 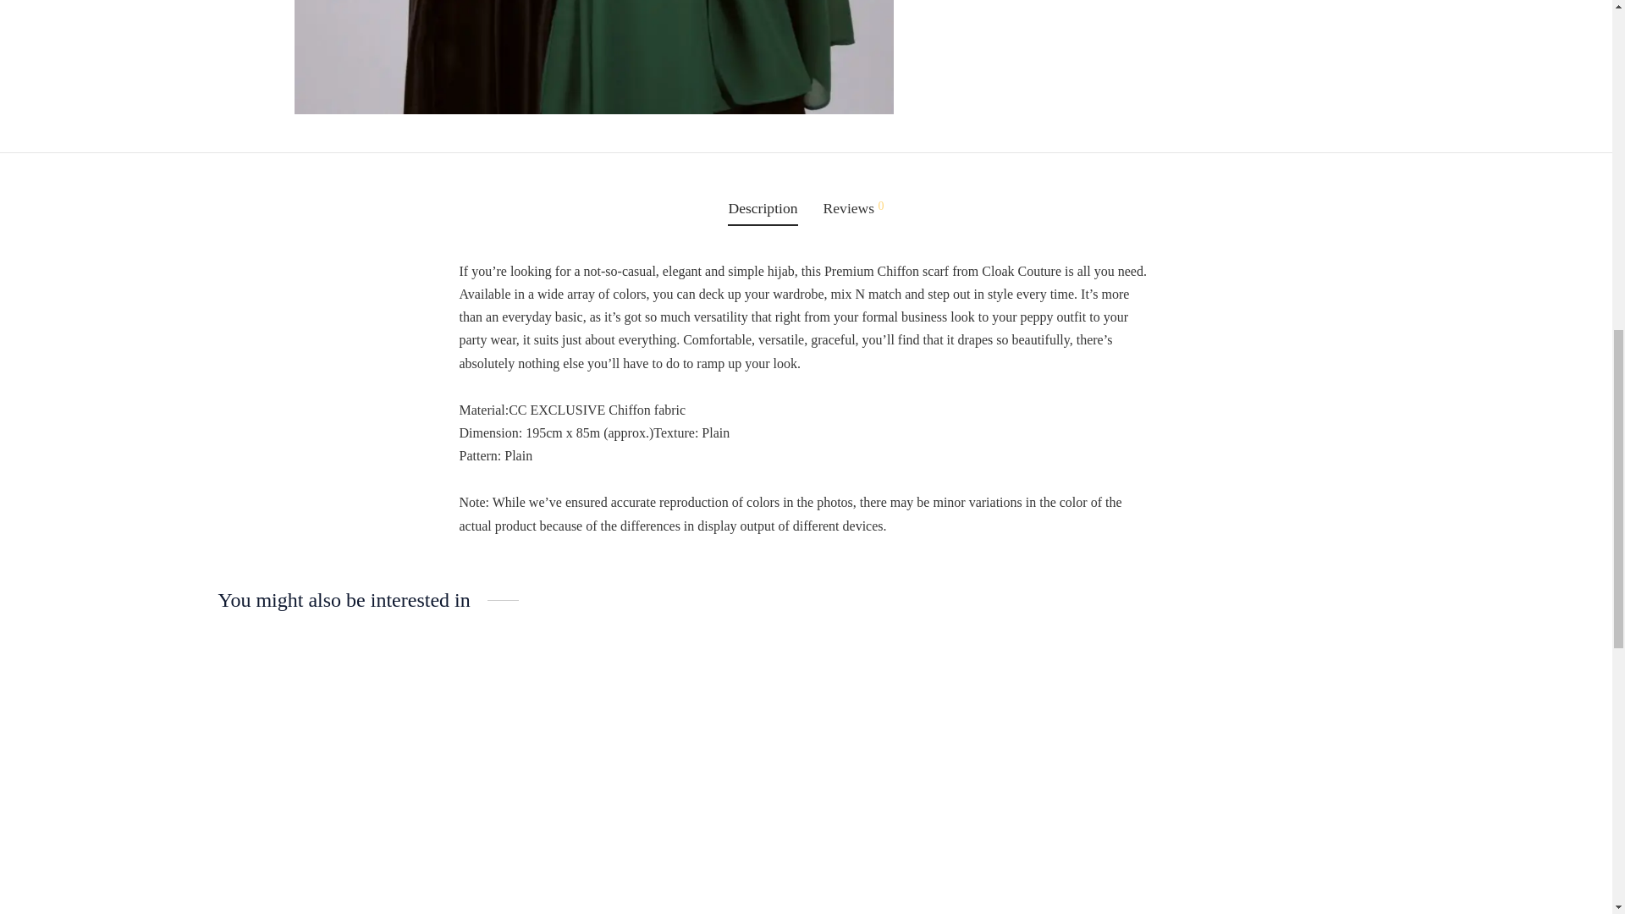 I want to click on 13B8D74F-8BD9-484C-8A2D-D7456E7025E6, so click(x=1193, y=58).